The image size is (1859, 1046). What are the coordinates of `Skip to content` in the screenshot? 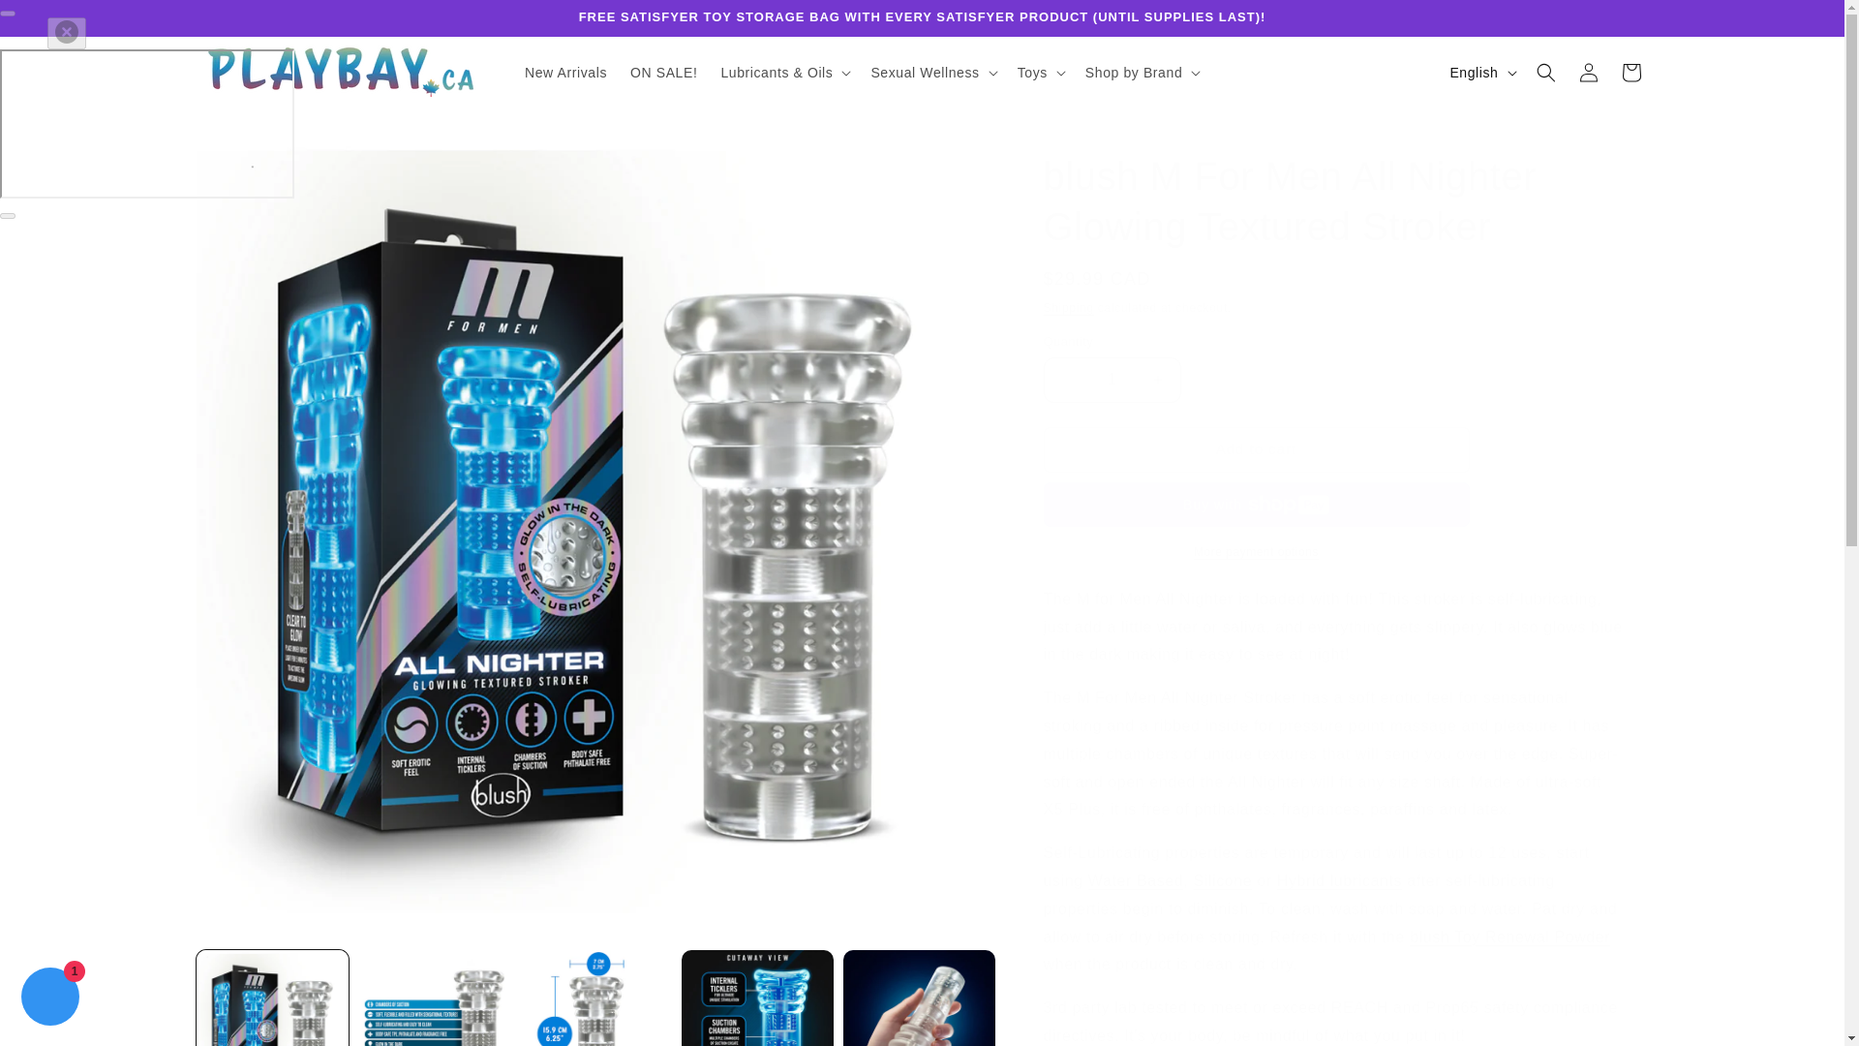 It's located at (58, 22).